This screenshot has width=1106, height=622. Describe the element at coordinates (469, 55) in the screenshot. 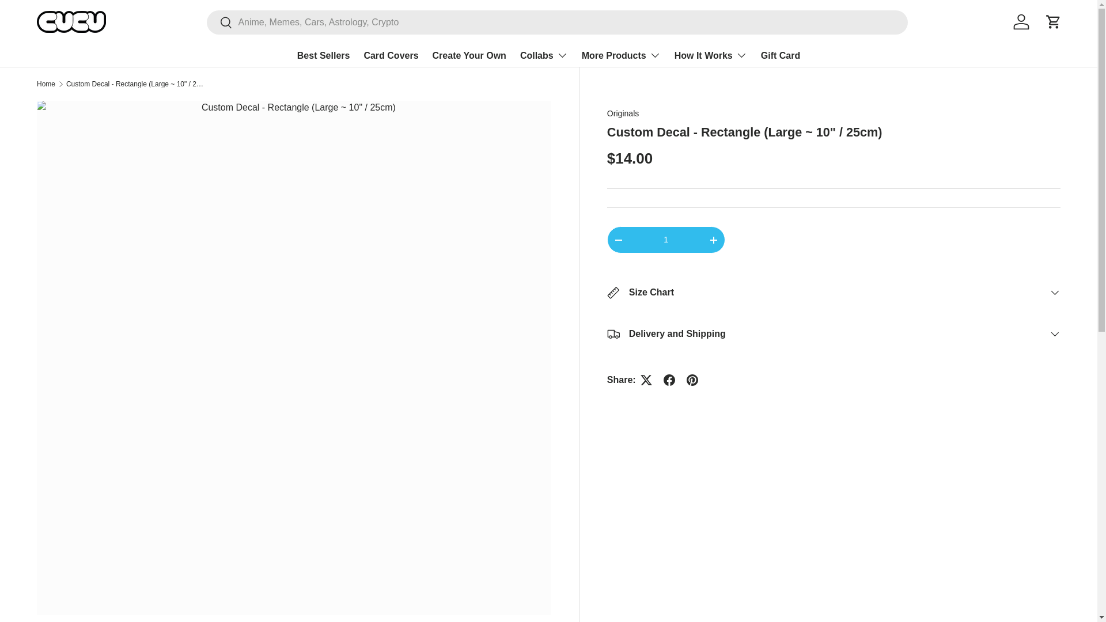

I see `Create Your Own` at that location.